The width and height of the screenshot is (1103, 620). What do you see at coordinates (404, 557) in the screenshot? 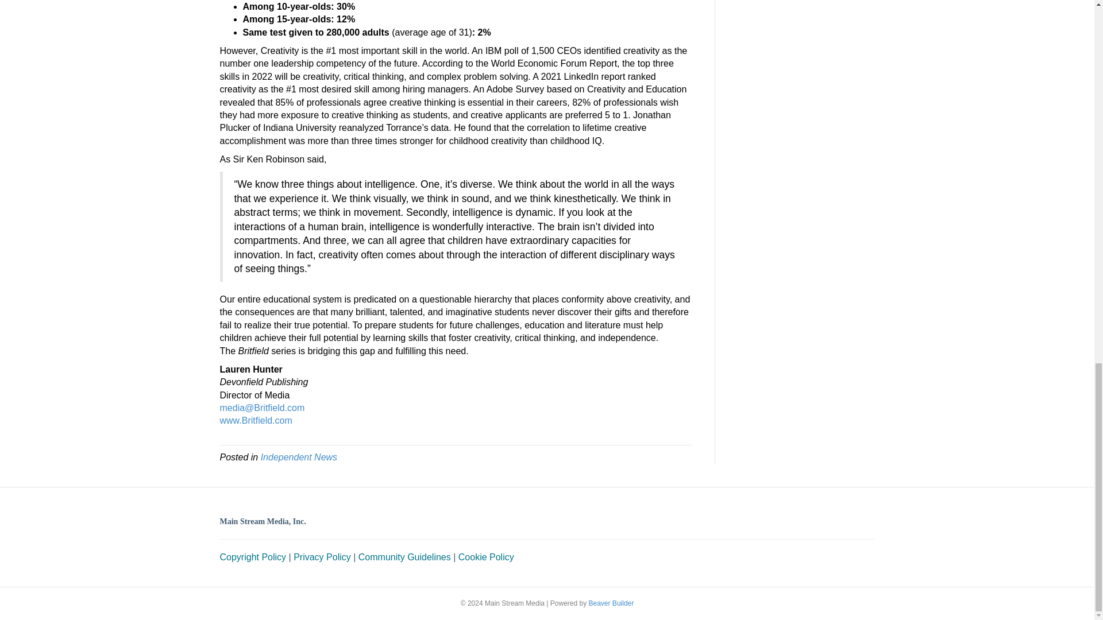
I see `Community Guidelines` at bounding box center [404, 557].